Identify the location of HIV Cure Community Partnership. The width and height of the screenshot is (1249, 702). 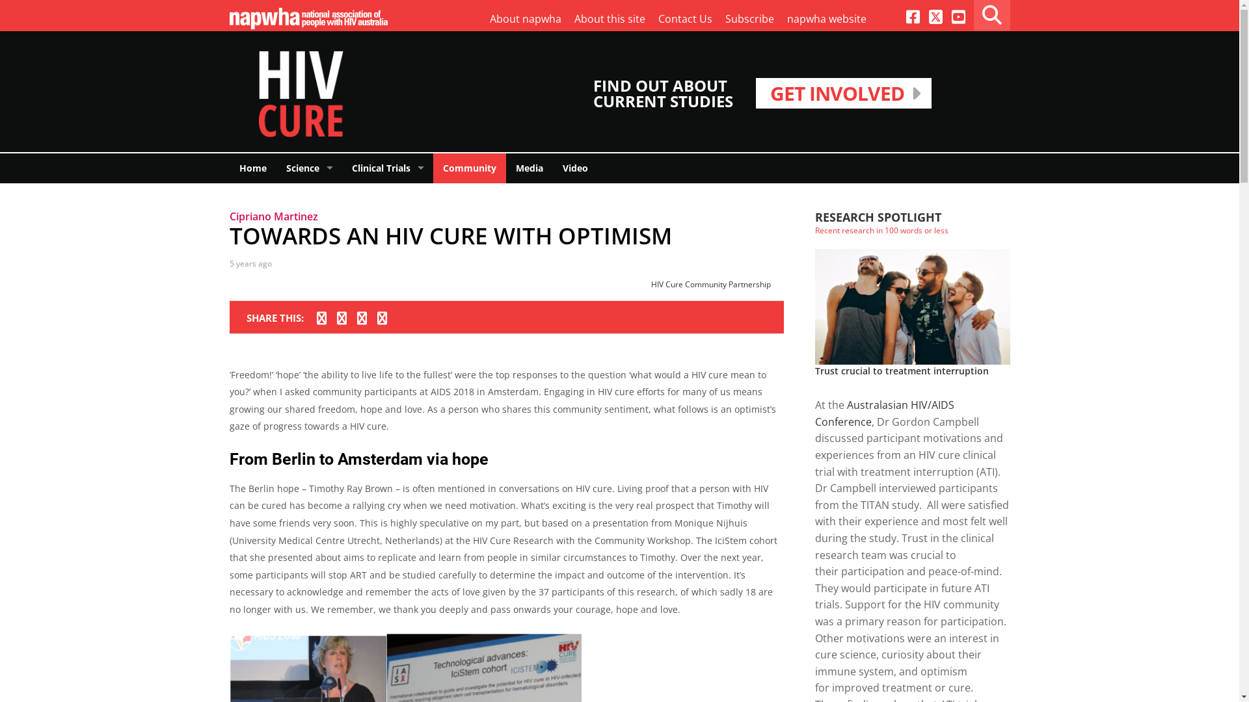
(710, 285).